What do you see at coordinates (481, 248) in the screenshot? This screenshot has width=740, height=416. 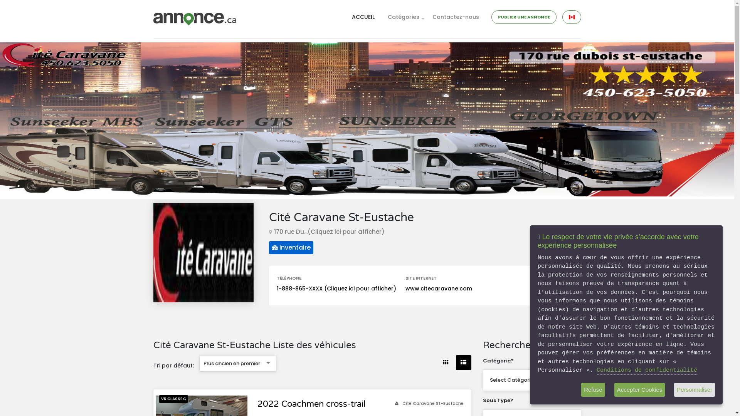 I see `info@annonce.ca` at bounding box center [481, 248].